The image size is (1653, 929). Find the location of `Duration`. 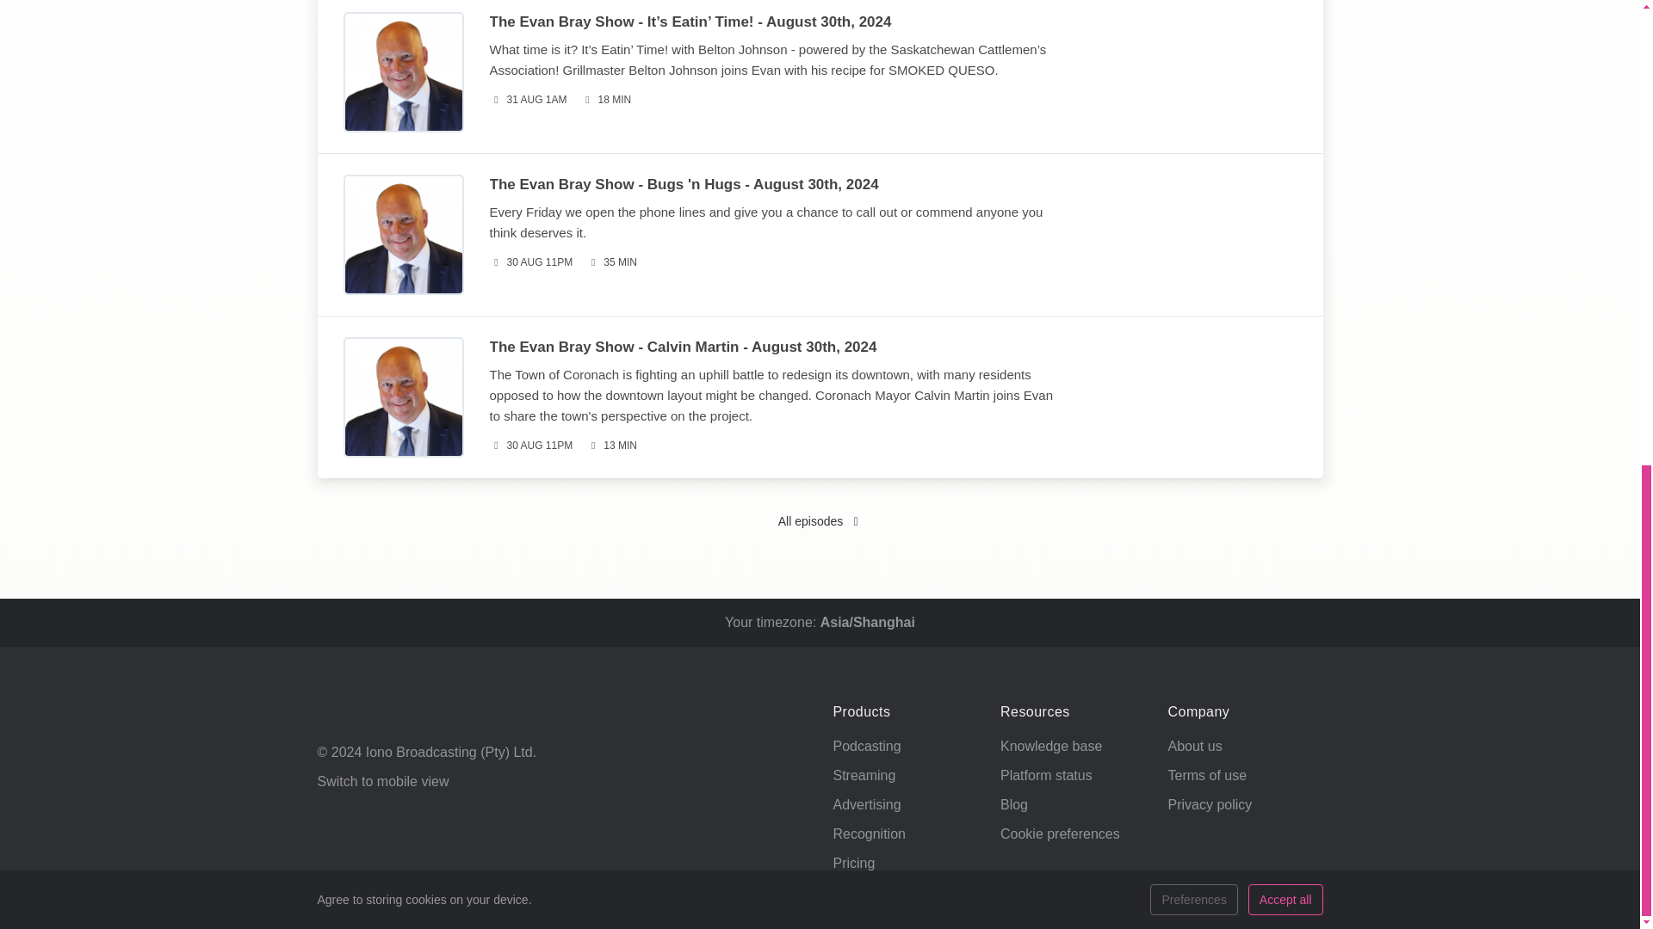

Duration is located at coordinates (611, 262).